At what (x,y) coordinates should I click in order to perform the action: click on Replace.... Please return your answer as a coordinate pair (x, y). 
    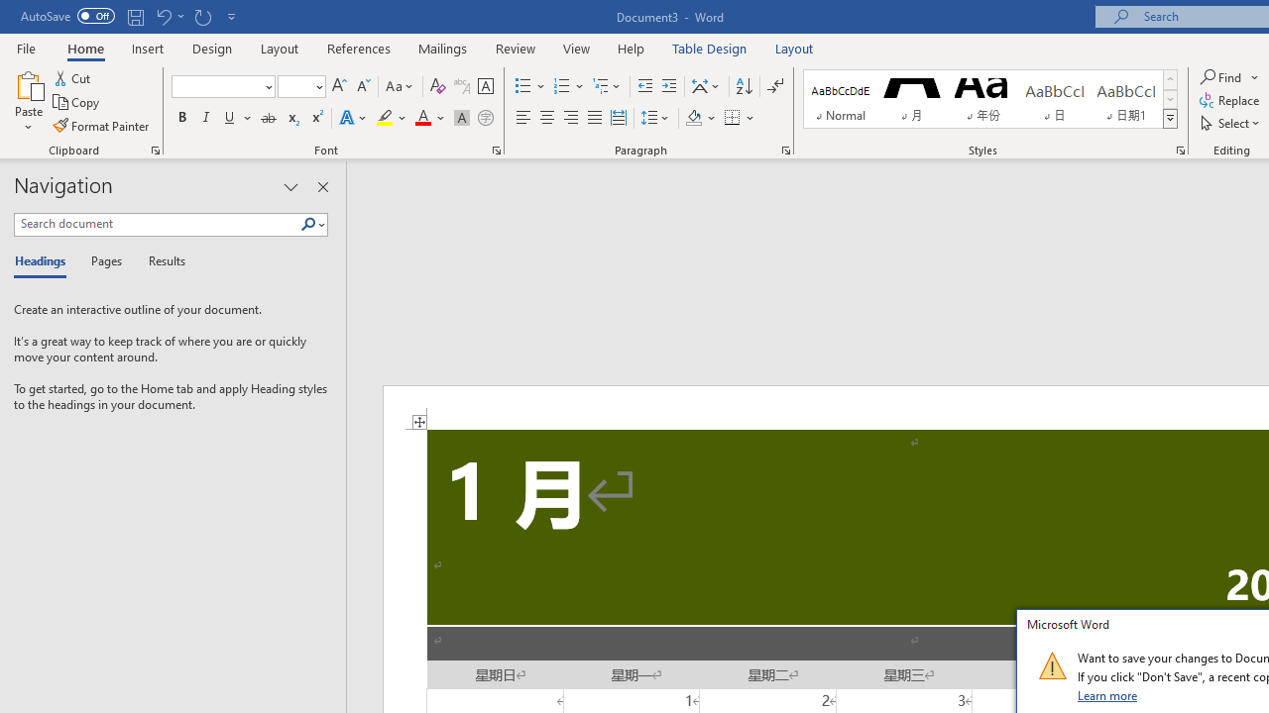
    Looking at the image, I should click on (1231, 101).